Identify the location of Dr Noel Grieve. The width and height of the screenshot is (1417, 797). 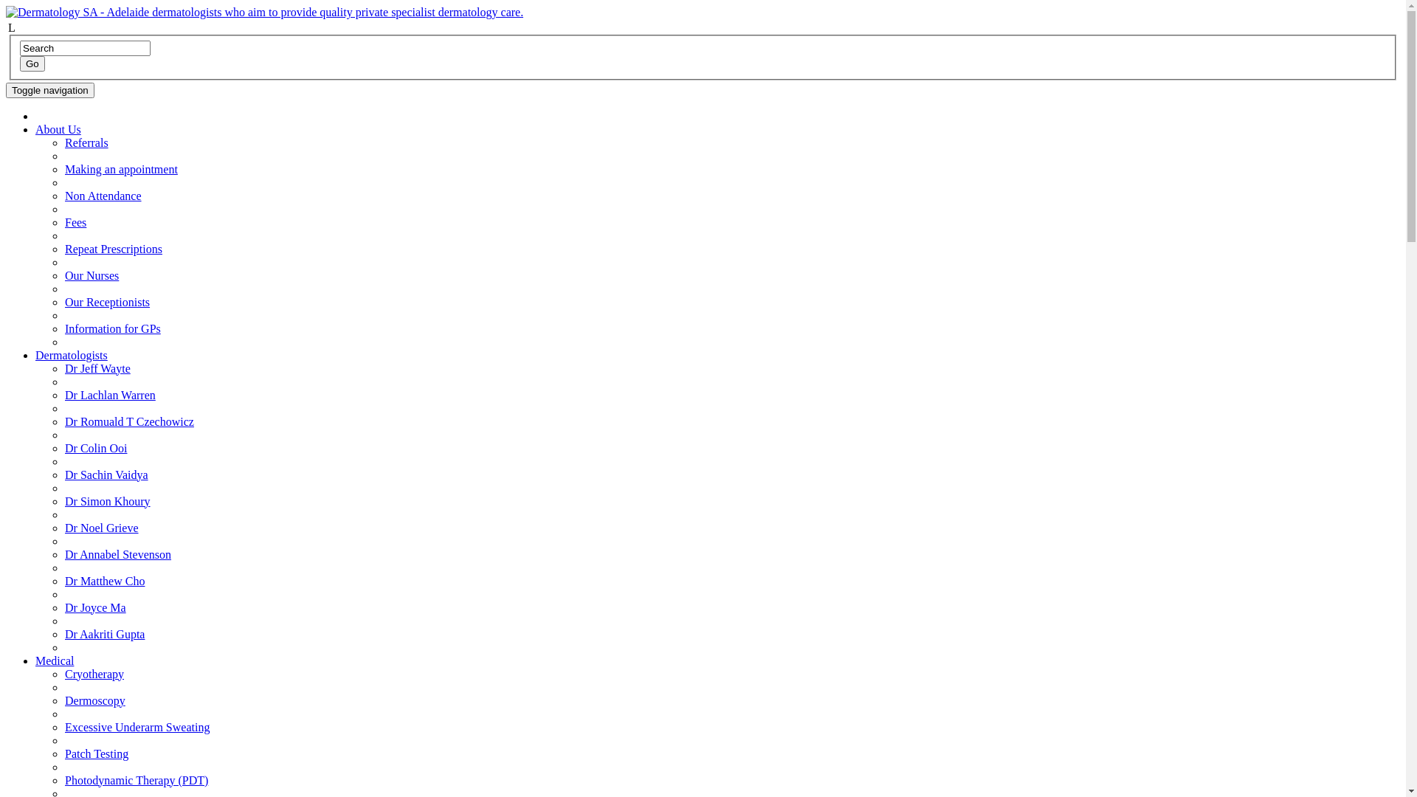
(102, 528).